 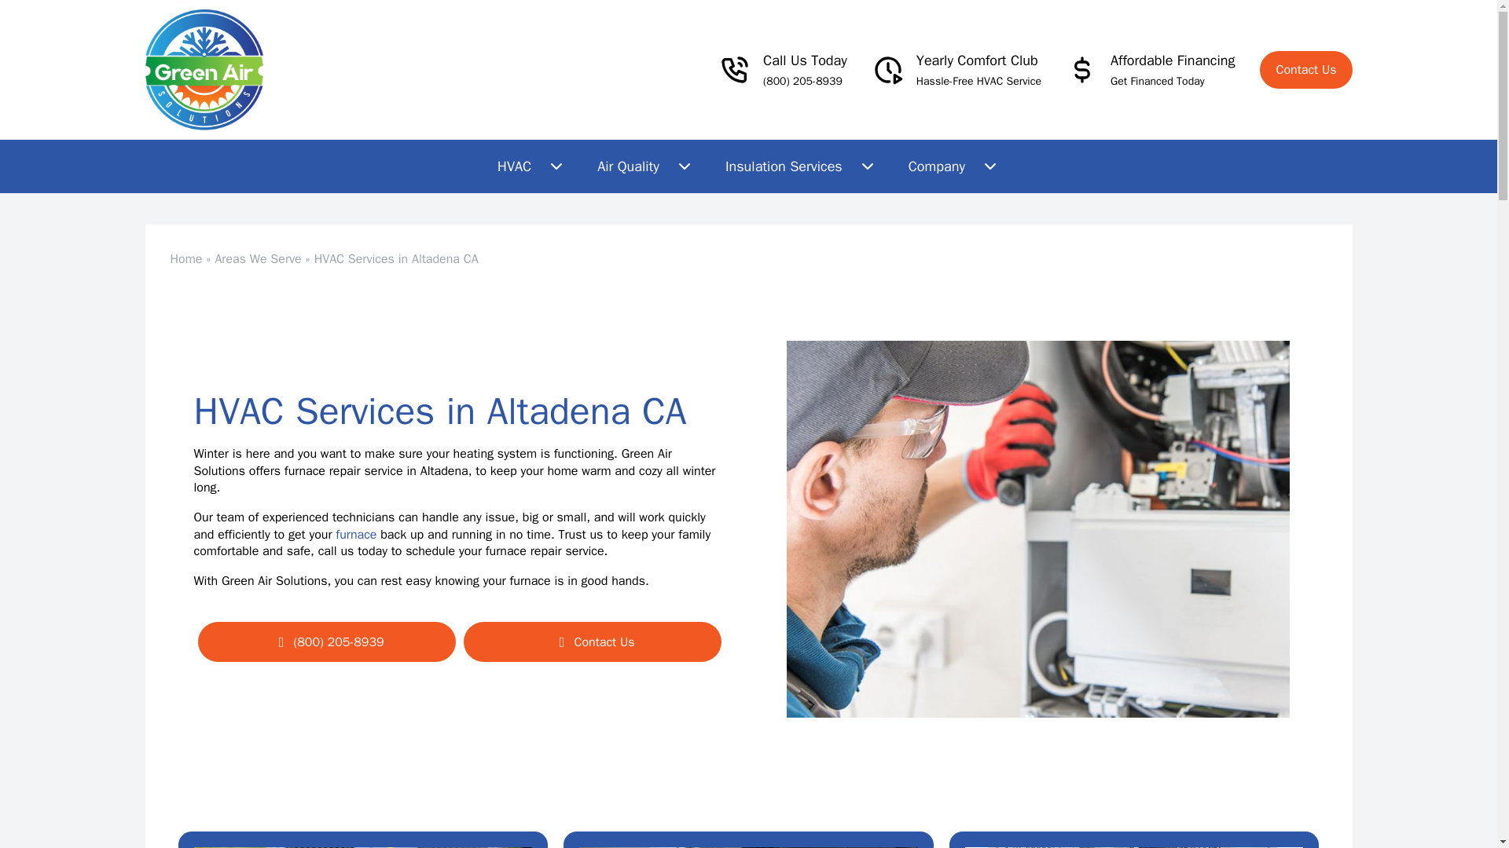 What do you see at coordinates (531, 166) in the screenshot?
I see `HVAC` at bounding box center [531, 166].